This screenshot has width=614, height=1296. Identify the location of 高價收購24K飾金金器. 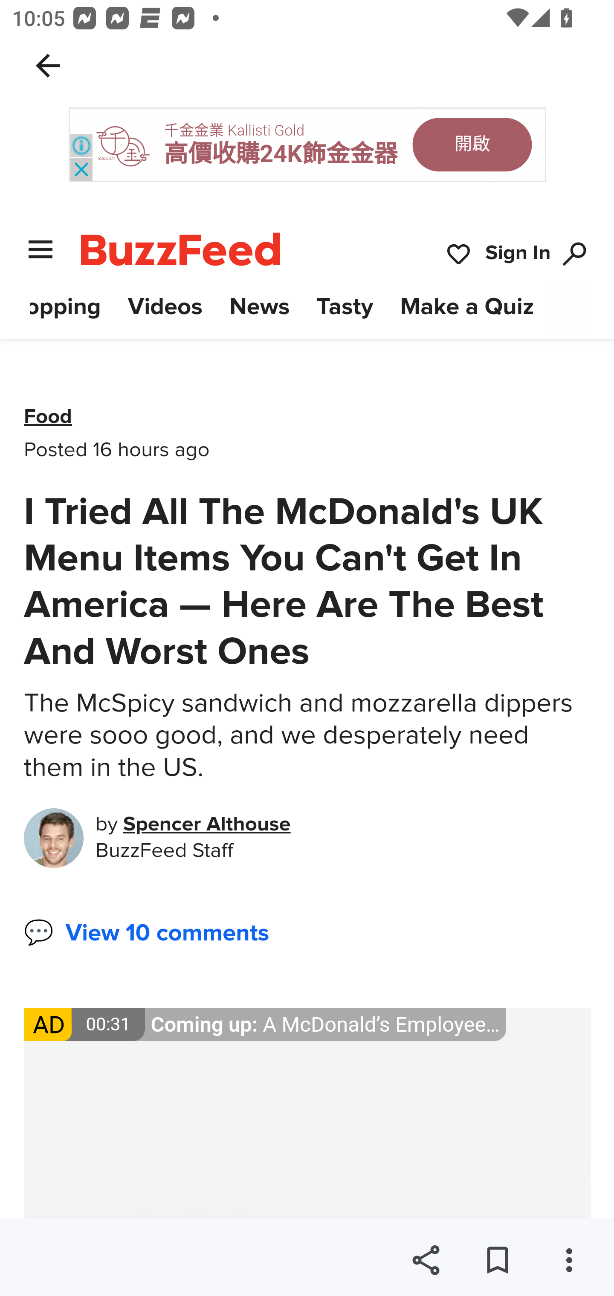
(281, 153).